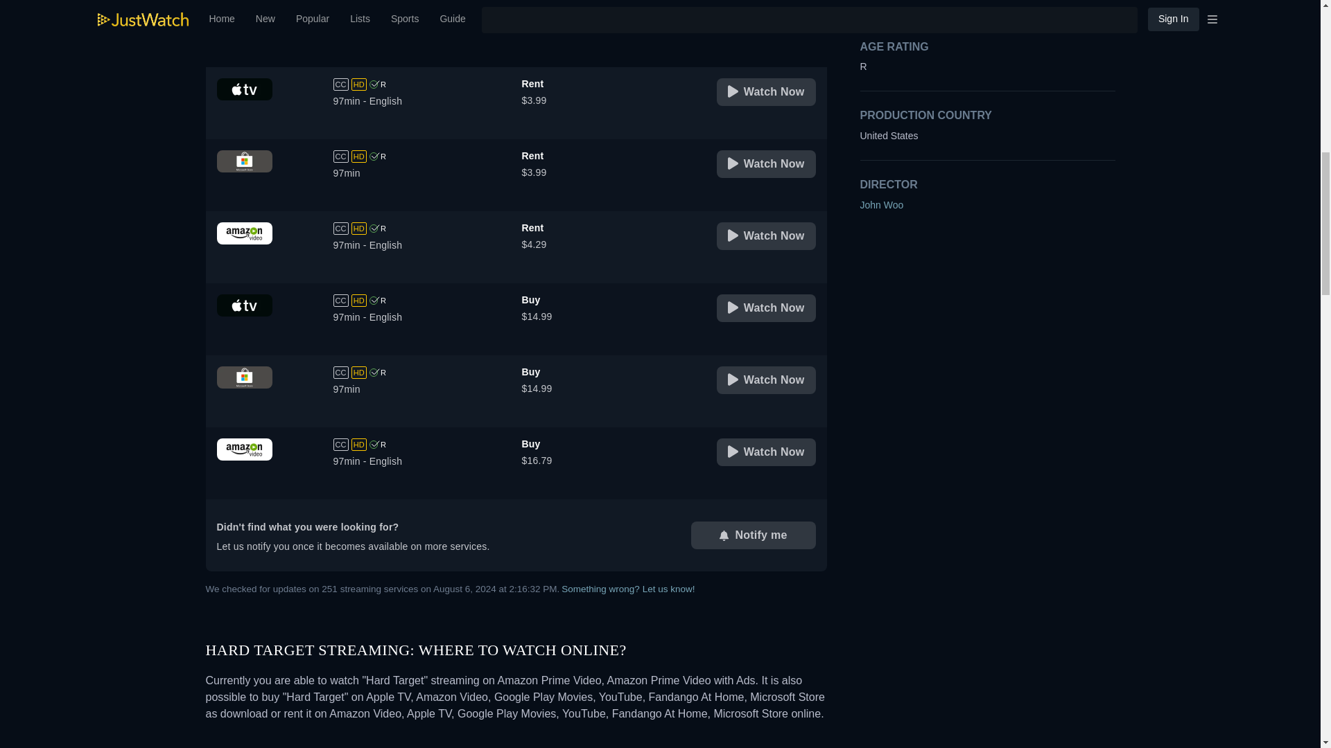 The width and height of the screenshot is (1331, 748). What do you see at coordinates (766, 92) in the screenshot?
I see `Watch Now` at bounding box center [766, 92].